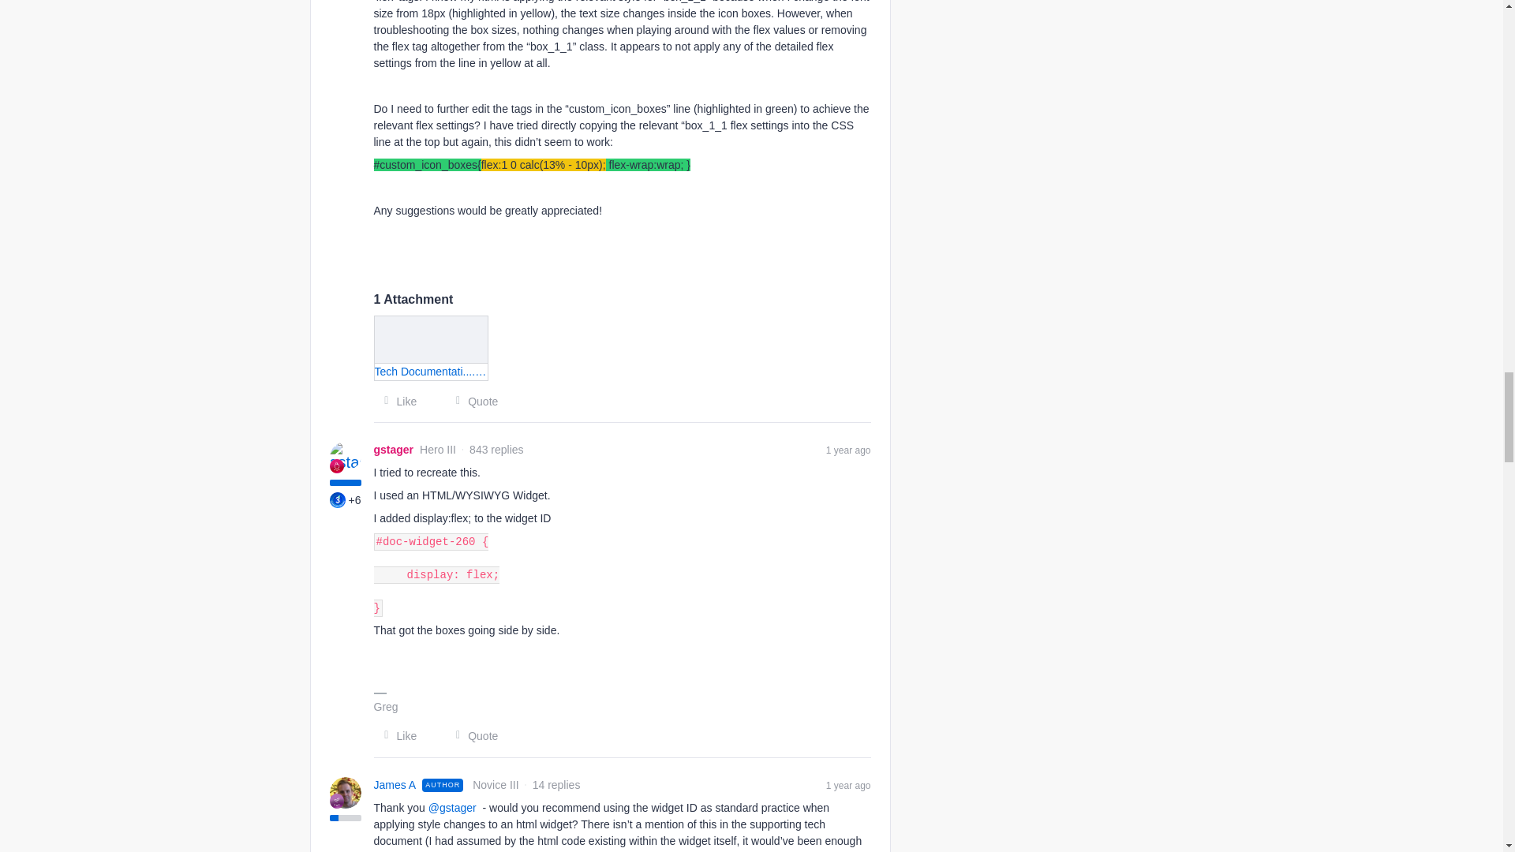 Image resolution: width=1515 pixels, height=852 pixels. What do you see at coordinates (336, 800) in the screenshot?
I see `Novice III` at bounding box center [336, 800].